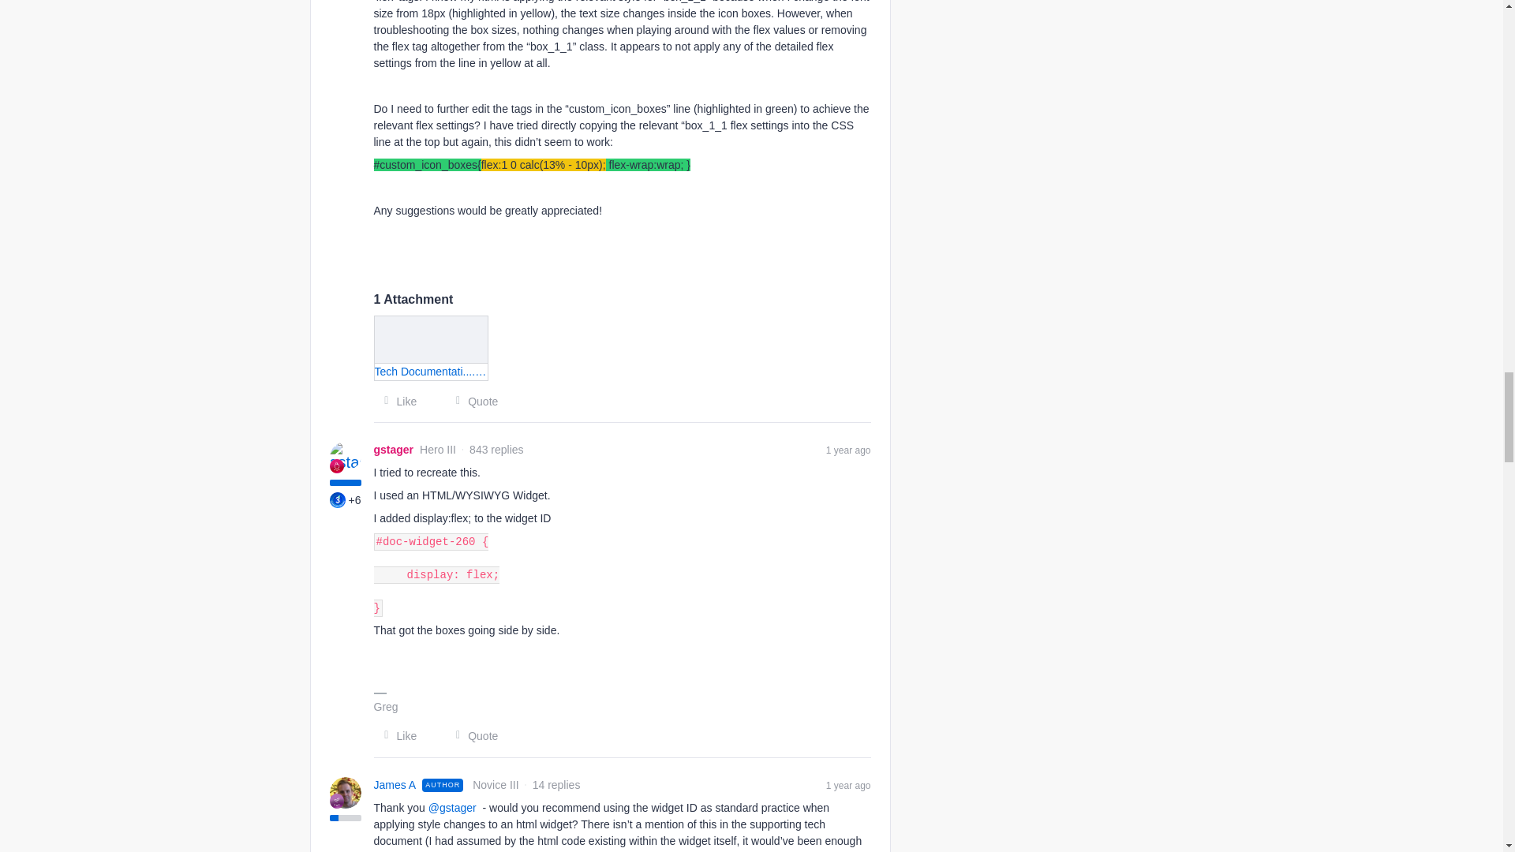 Image resolution: width=1515 pixels, height=852 pixels. What do you see at coordinates (336, 800) in the screenshot?
I see `Novice III` at bounding box center [336, 800].